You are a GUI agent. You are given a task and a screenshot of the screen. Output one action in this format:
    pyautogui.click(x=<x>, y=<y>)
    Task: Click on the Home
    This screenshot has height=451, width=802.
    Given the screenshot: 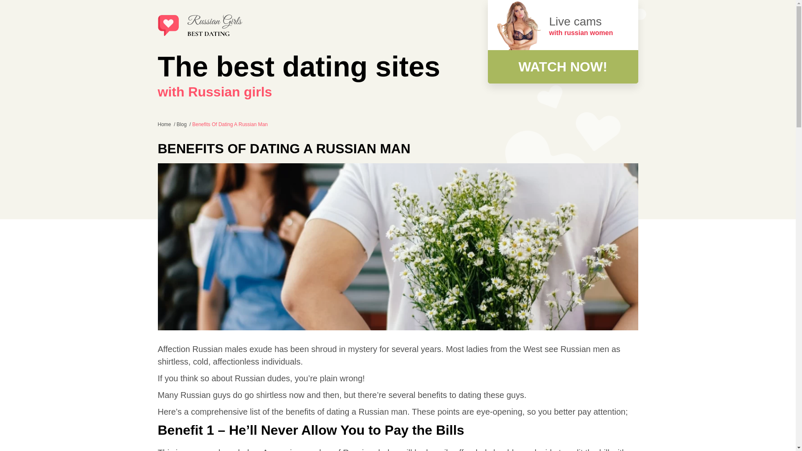 What is the action you would take?
    pyautogui.click(x=165, y=124)
    